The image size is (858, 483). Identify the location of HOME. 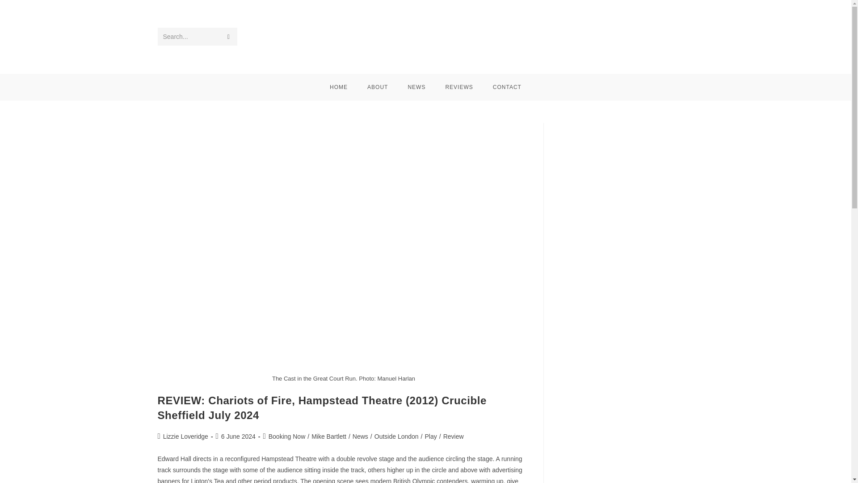
(339, 87).